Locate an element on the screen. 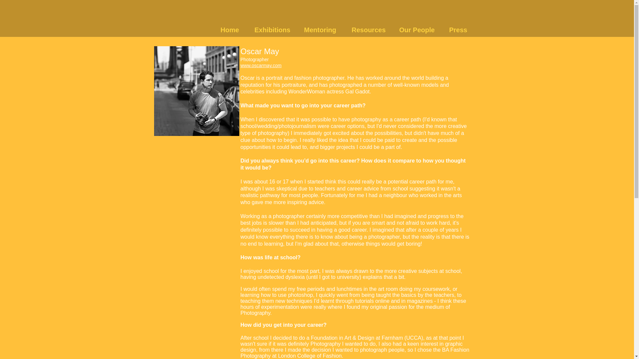 The width and height of the screenshot is (639, 359). Press is located at coordinates (462, 30).